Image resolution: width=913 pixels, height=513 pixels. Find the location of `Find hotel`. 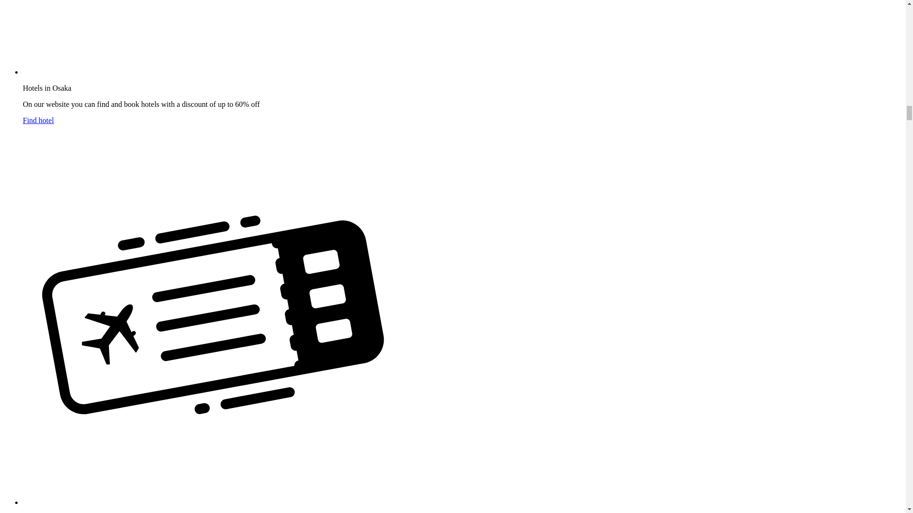

Find hotel is located at coordinates (38, 121).